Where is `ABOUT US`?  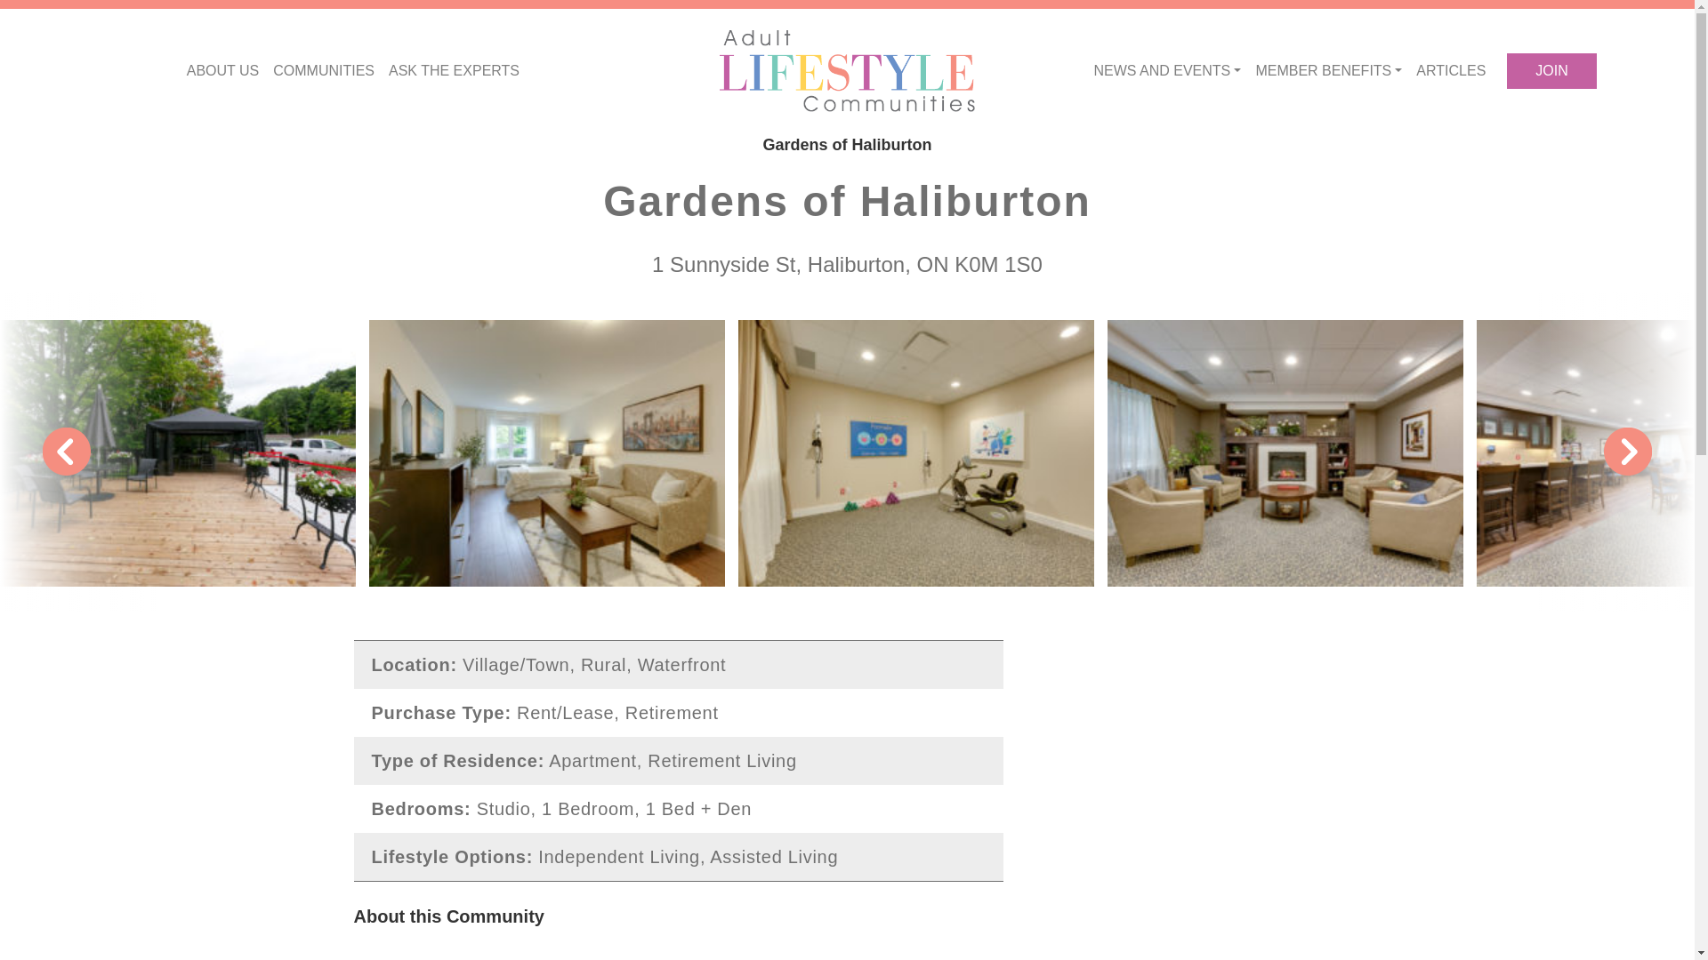 ABOUT US is located at coordinates (222, 71).